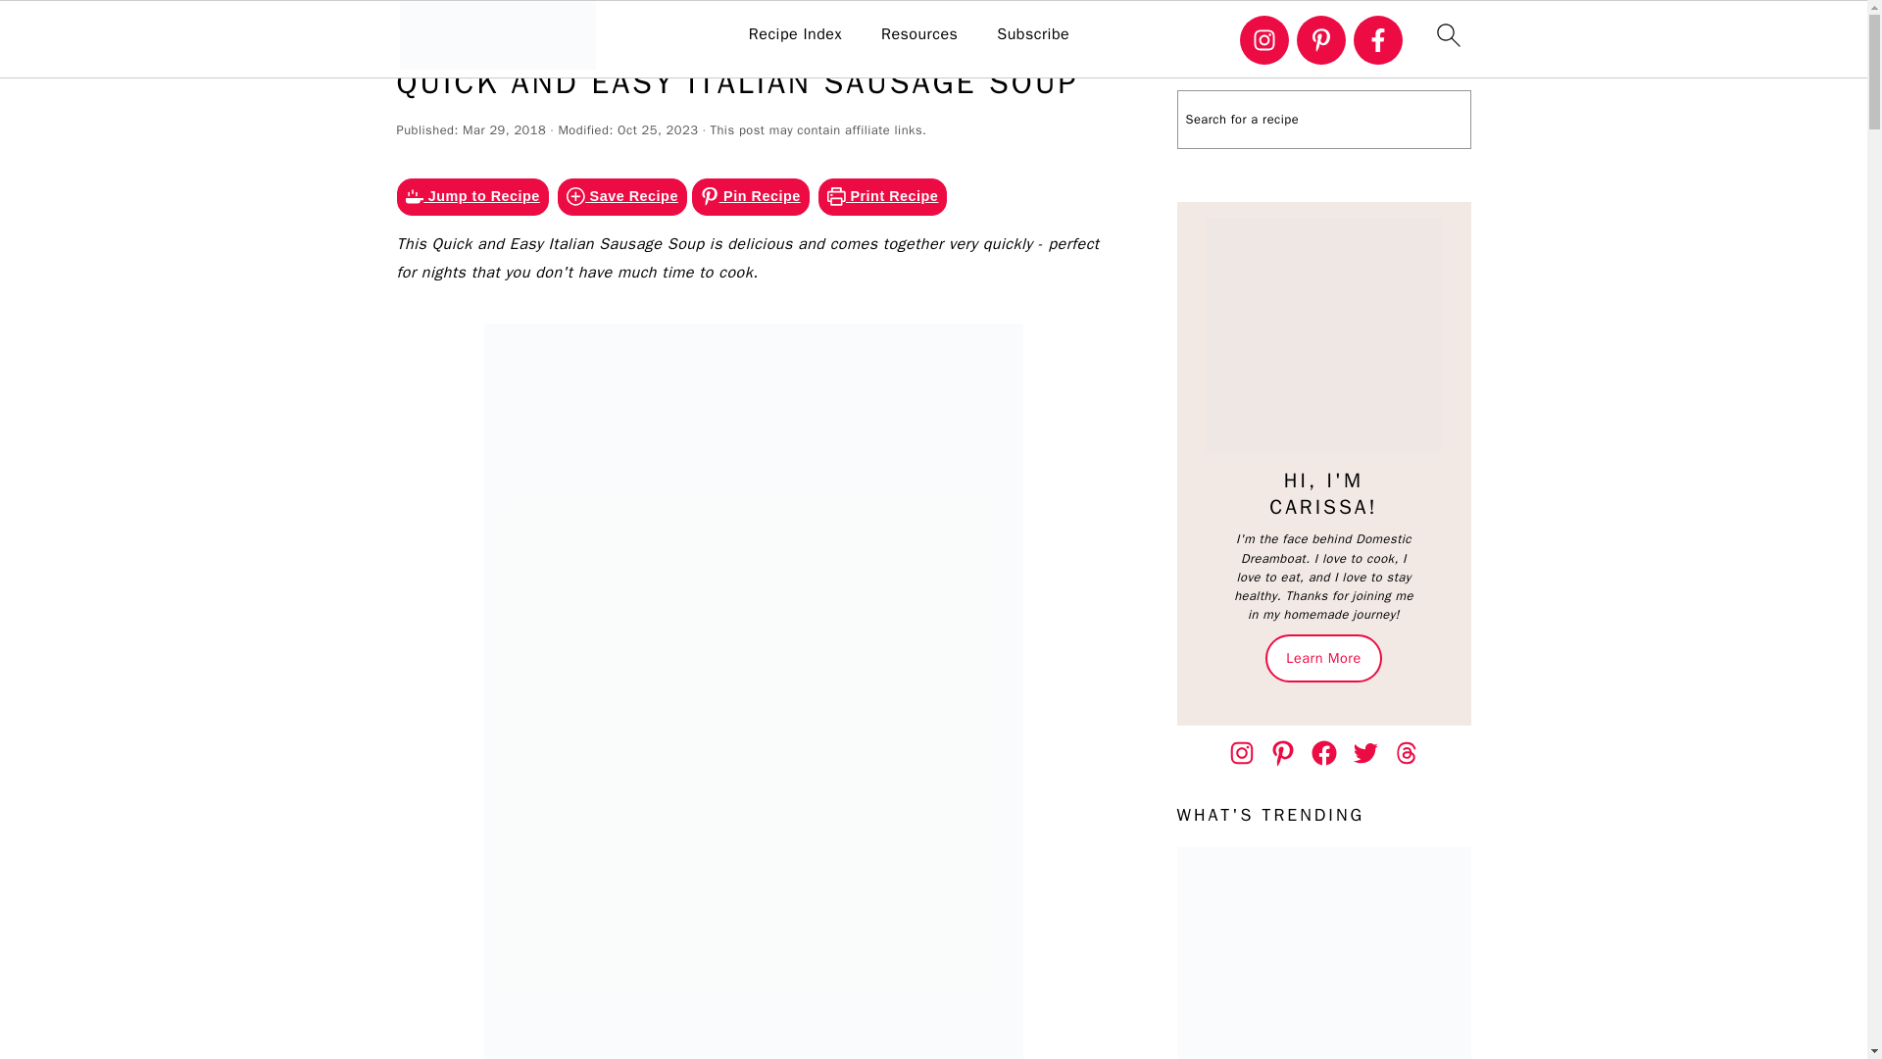  Describe the element at coordinates (751, 197) in the screenshot. I see `Pin Recipe` at that location.